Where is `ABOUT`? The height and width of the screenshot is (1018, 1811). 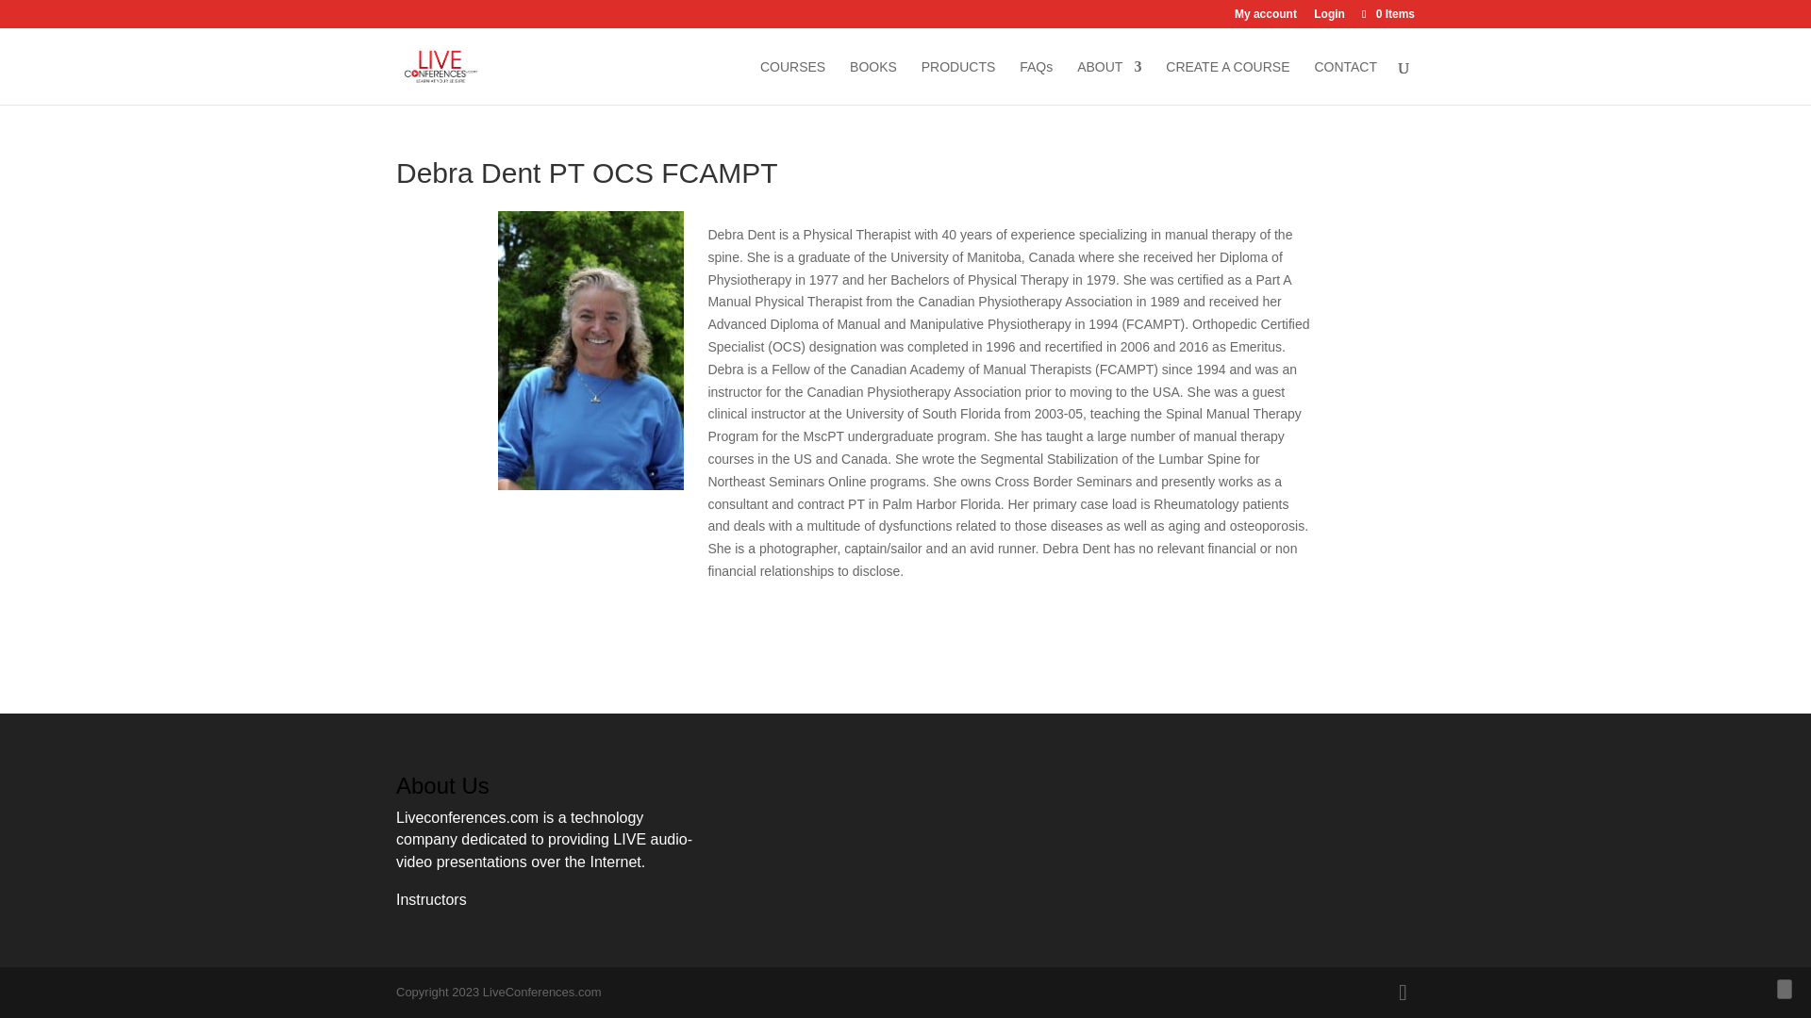 ABOUT is located at coordinates (1109, 82).